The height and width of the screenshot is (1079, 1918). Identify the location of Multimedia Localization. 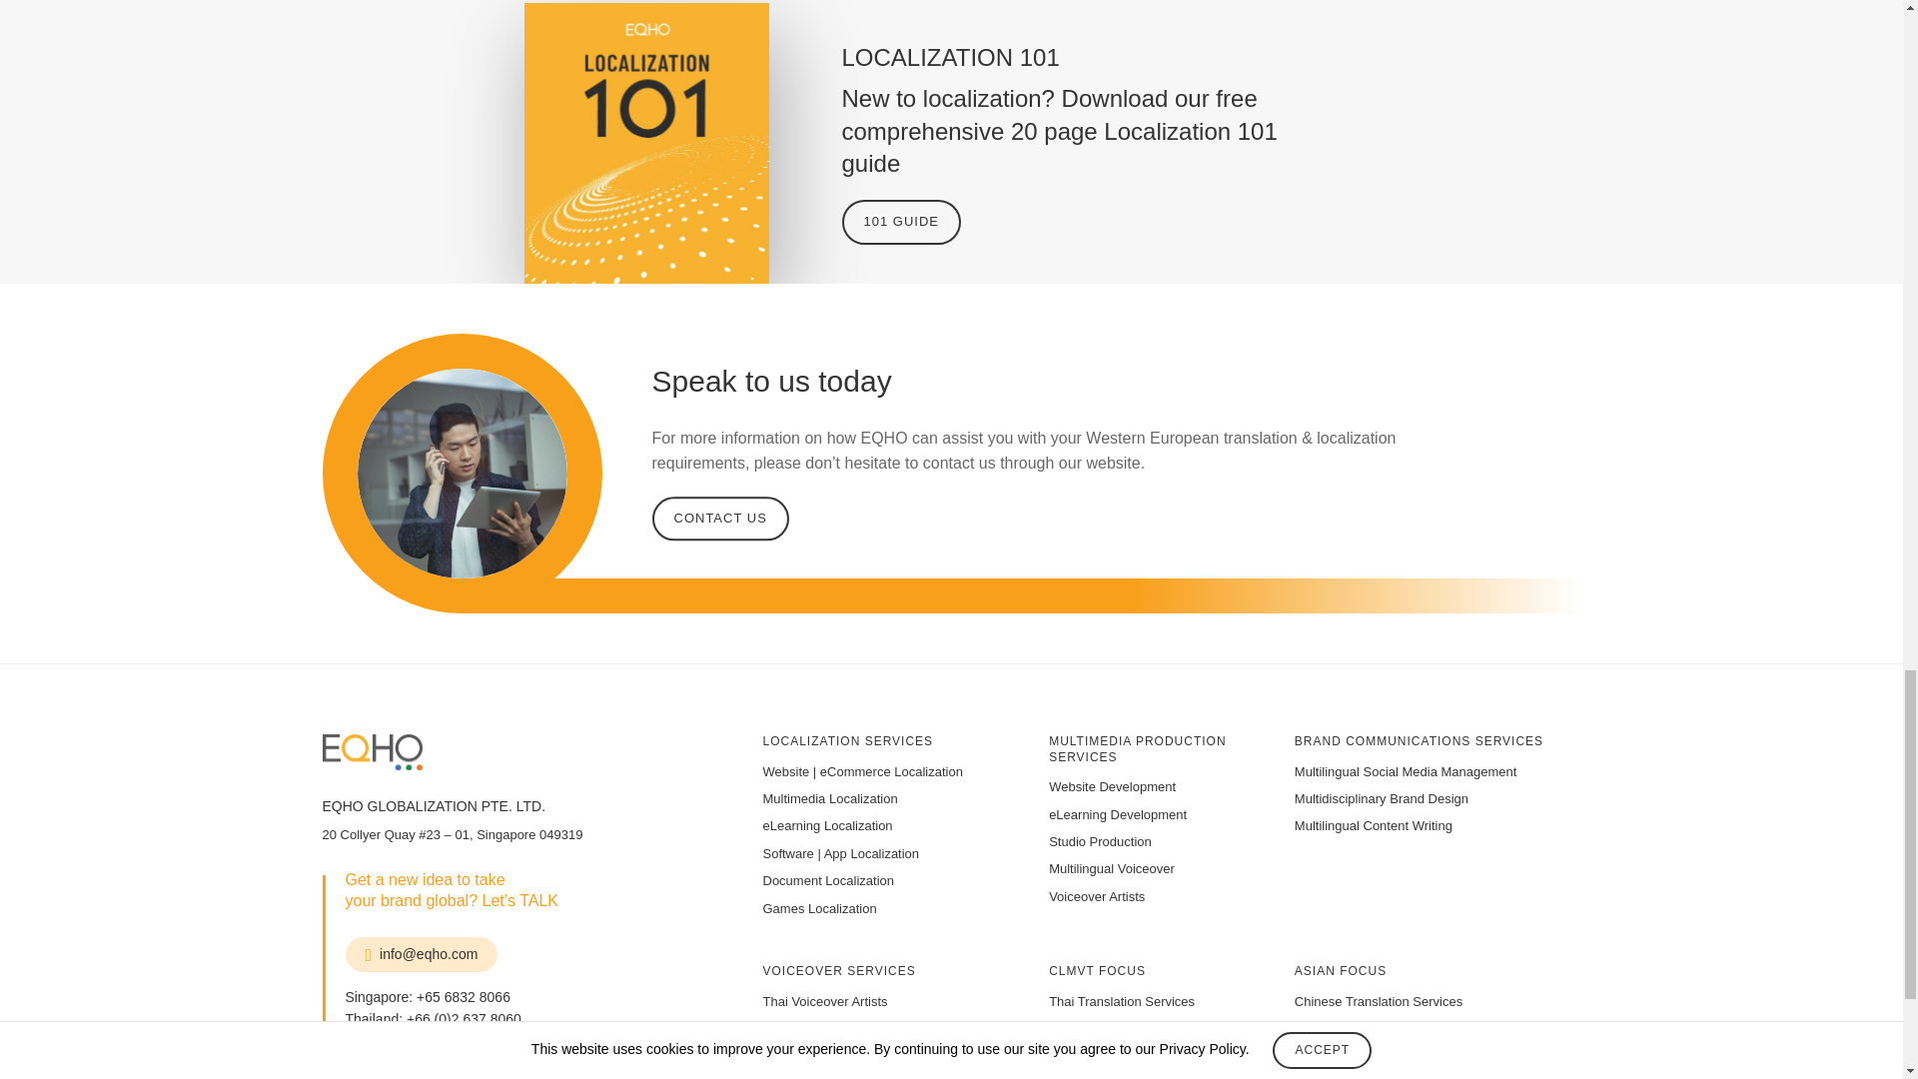
(830, 797).